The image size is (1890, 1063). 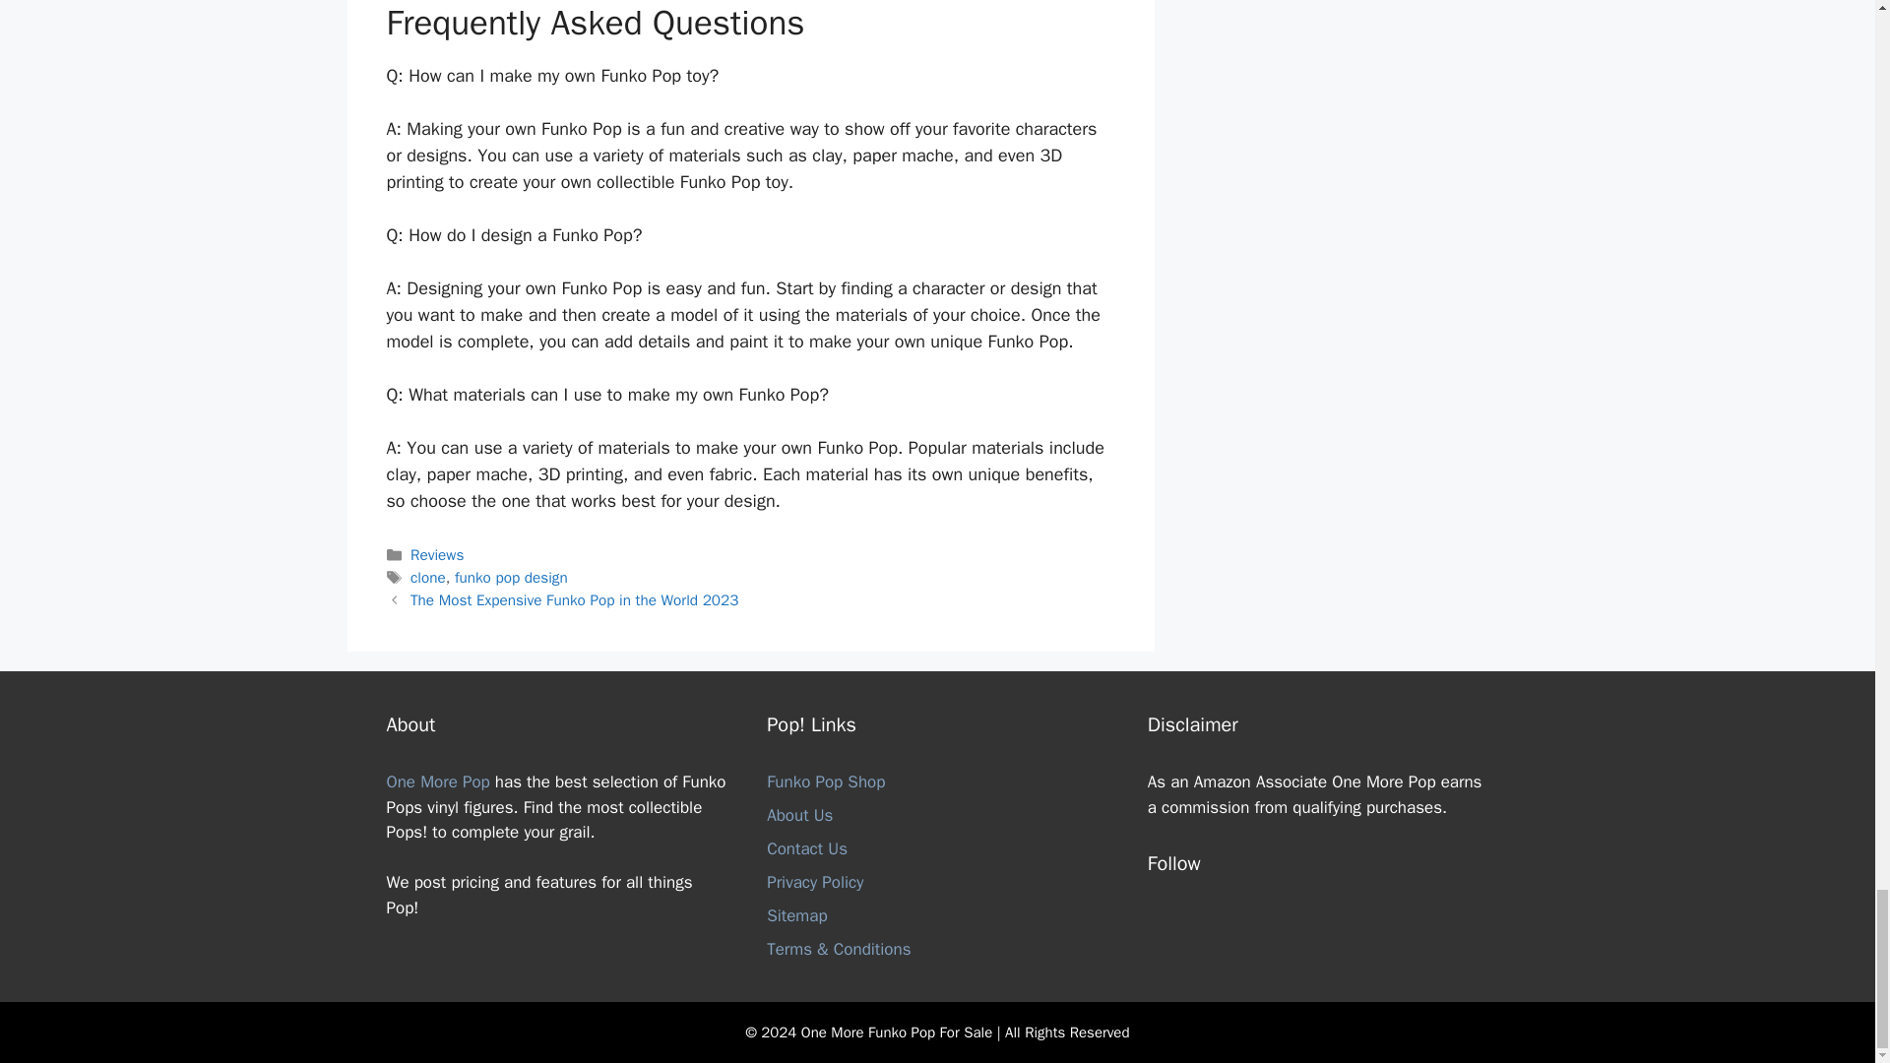 I want to click on One More Pop, so click(x=437, y=782).